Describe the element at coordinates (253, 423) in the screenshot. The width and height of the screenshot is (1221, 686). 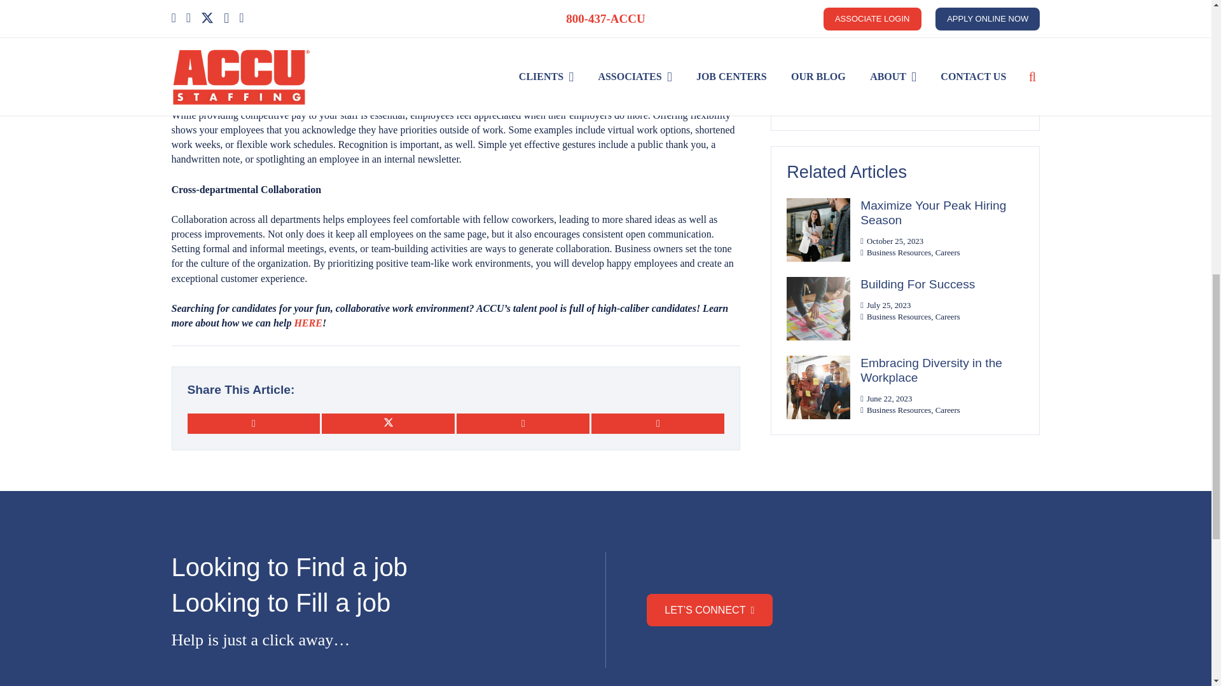
I see `Share this` at that location.